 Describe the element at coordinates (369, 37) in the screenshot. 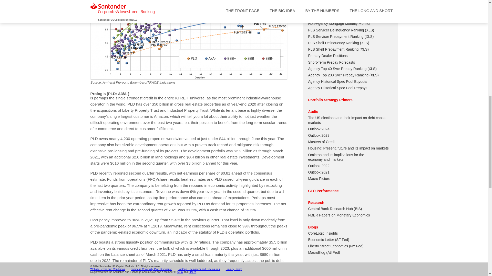

I see `XLS` at that location.